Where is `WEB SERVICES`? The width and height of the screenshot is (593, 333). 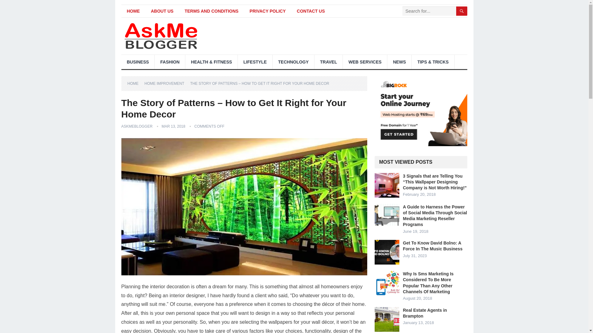
WEB SERVICES is located at coordinates (365, 62).